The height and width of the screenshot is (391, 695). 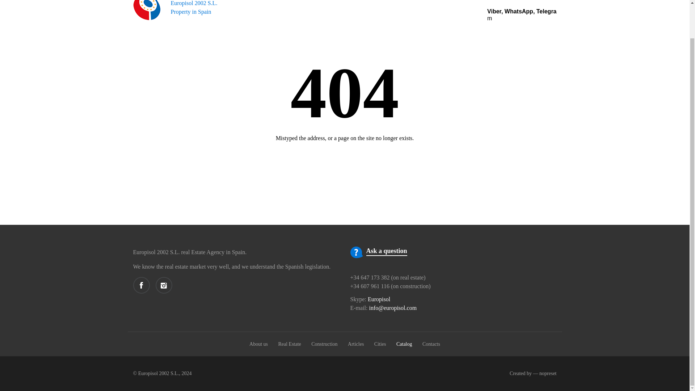 What do you see at coordinates (290, 344) in the screenshot?
I see `Cities` at bounding box center [290, 344].